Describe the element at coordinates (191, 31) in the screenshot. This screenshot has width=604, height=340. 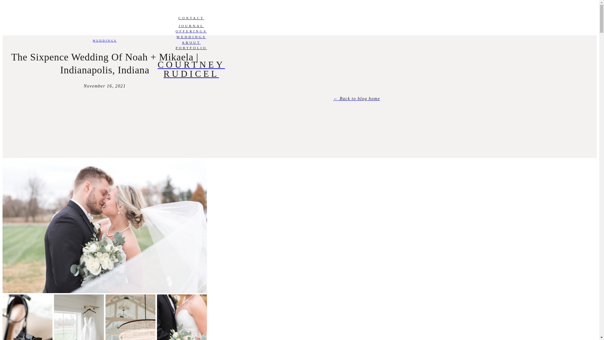
I see `PORTFOLIO` at that location.